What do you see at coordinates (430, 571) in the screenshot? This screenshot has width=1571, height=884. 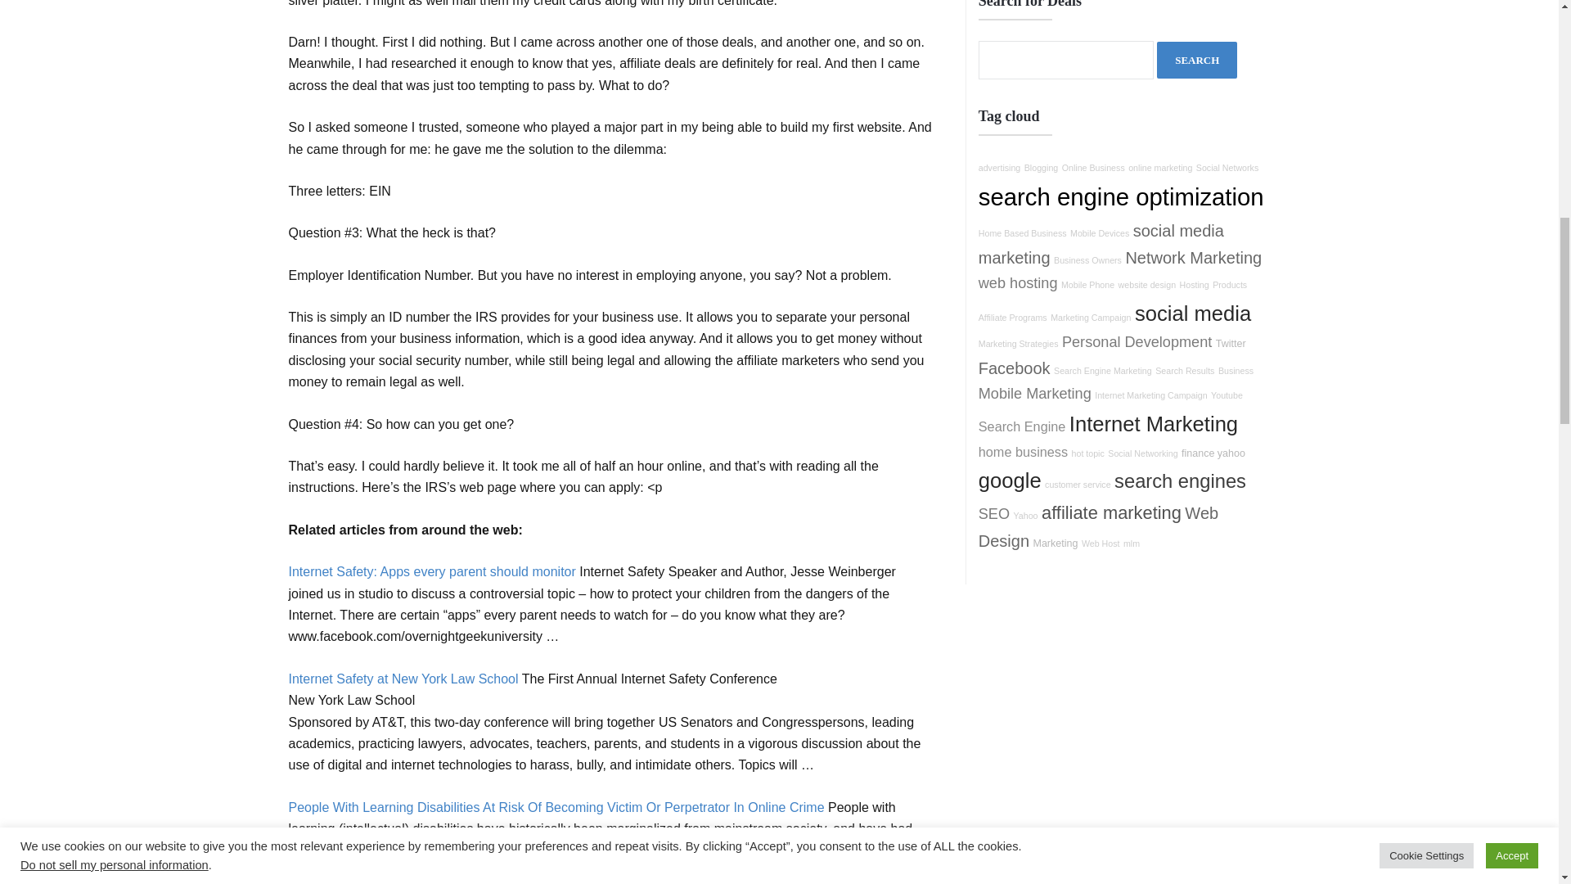 I see `Internet Safety: Apps every parent should monitor` at bounding box center [430, 571].